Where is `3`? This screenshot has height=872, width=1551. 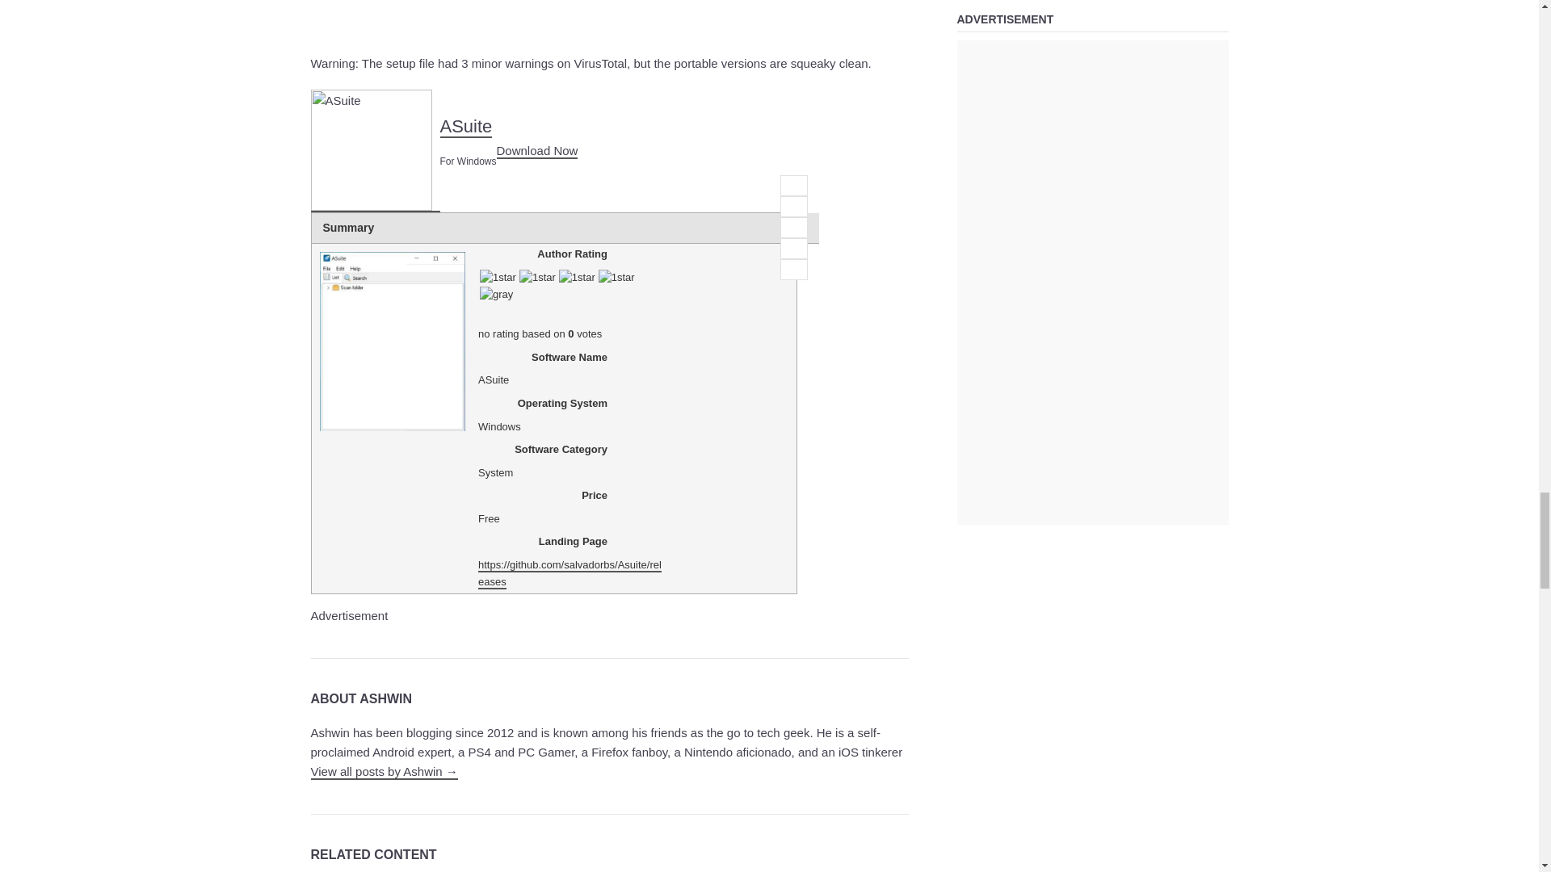 3 is located at coordinates (793, 227).